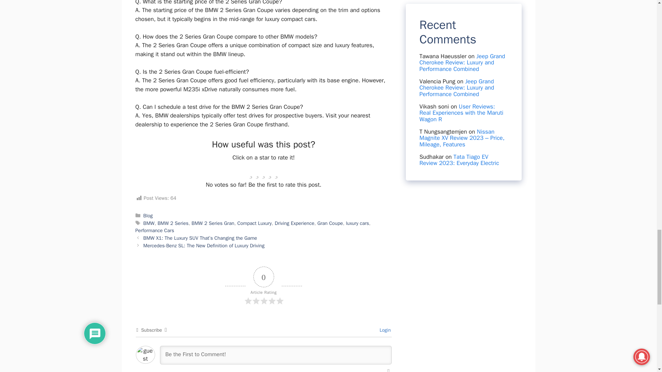  Describe the element at coordinates (154, 230) in the screenshot. I see `Performance Cars` at that location.